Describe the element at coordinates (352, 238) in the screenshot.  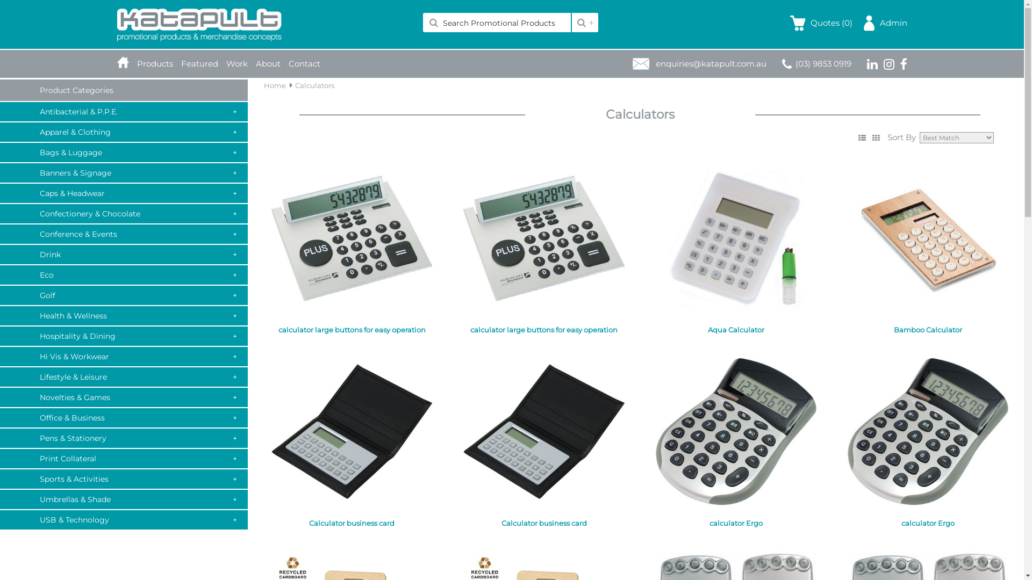
I see ` calculator large buttons for easy operation  ` at that location.